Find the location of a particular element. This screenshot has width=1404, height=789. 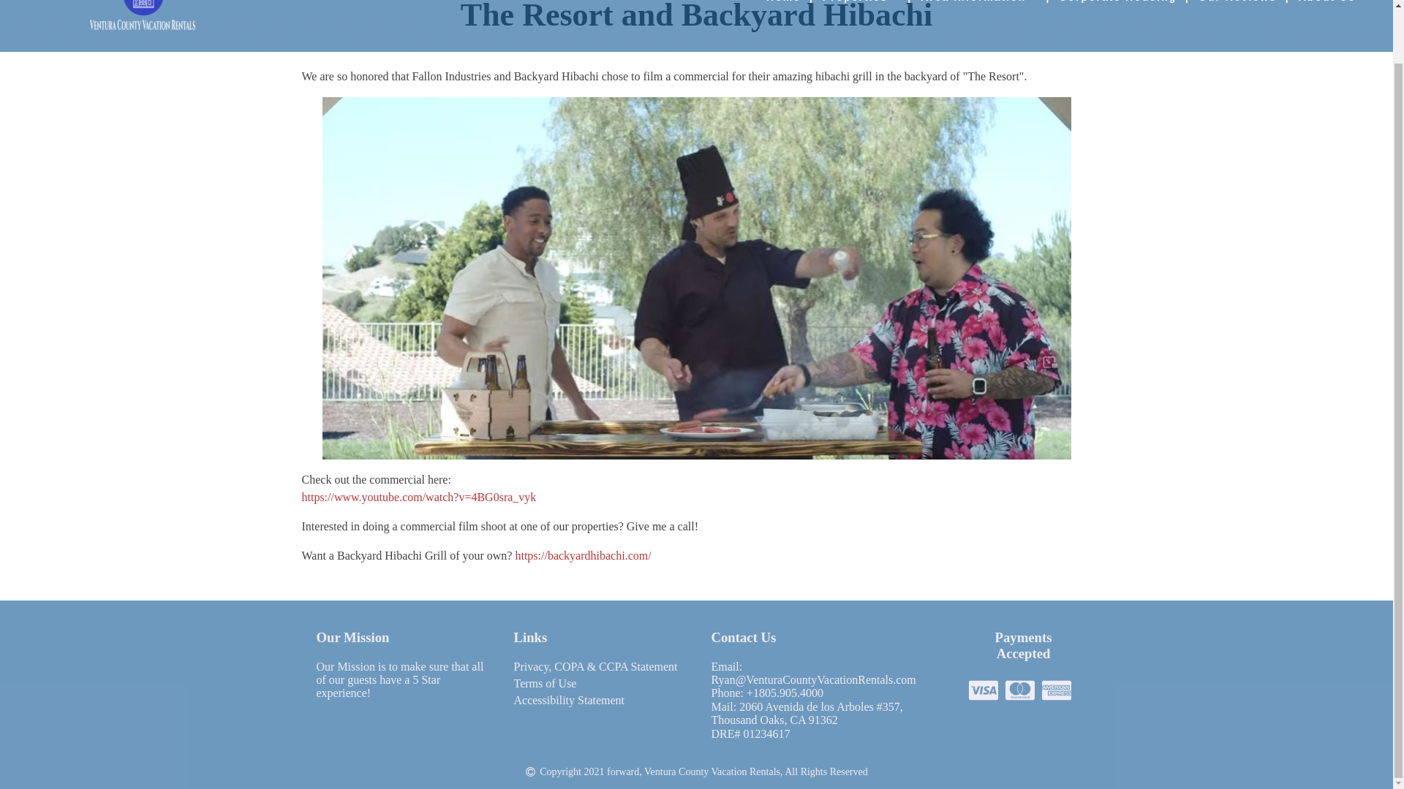

Our Reviews is located at coordinates (1237, 3).